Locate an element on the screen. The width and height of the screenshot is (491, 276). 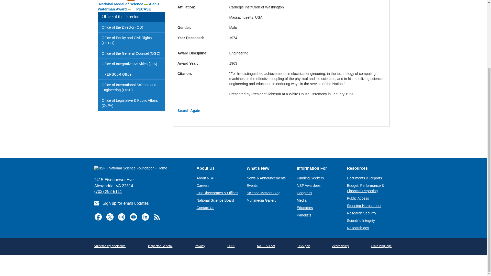
Sign up for email updates is located at coordinates (126, 203).